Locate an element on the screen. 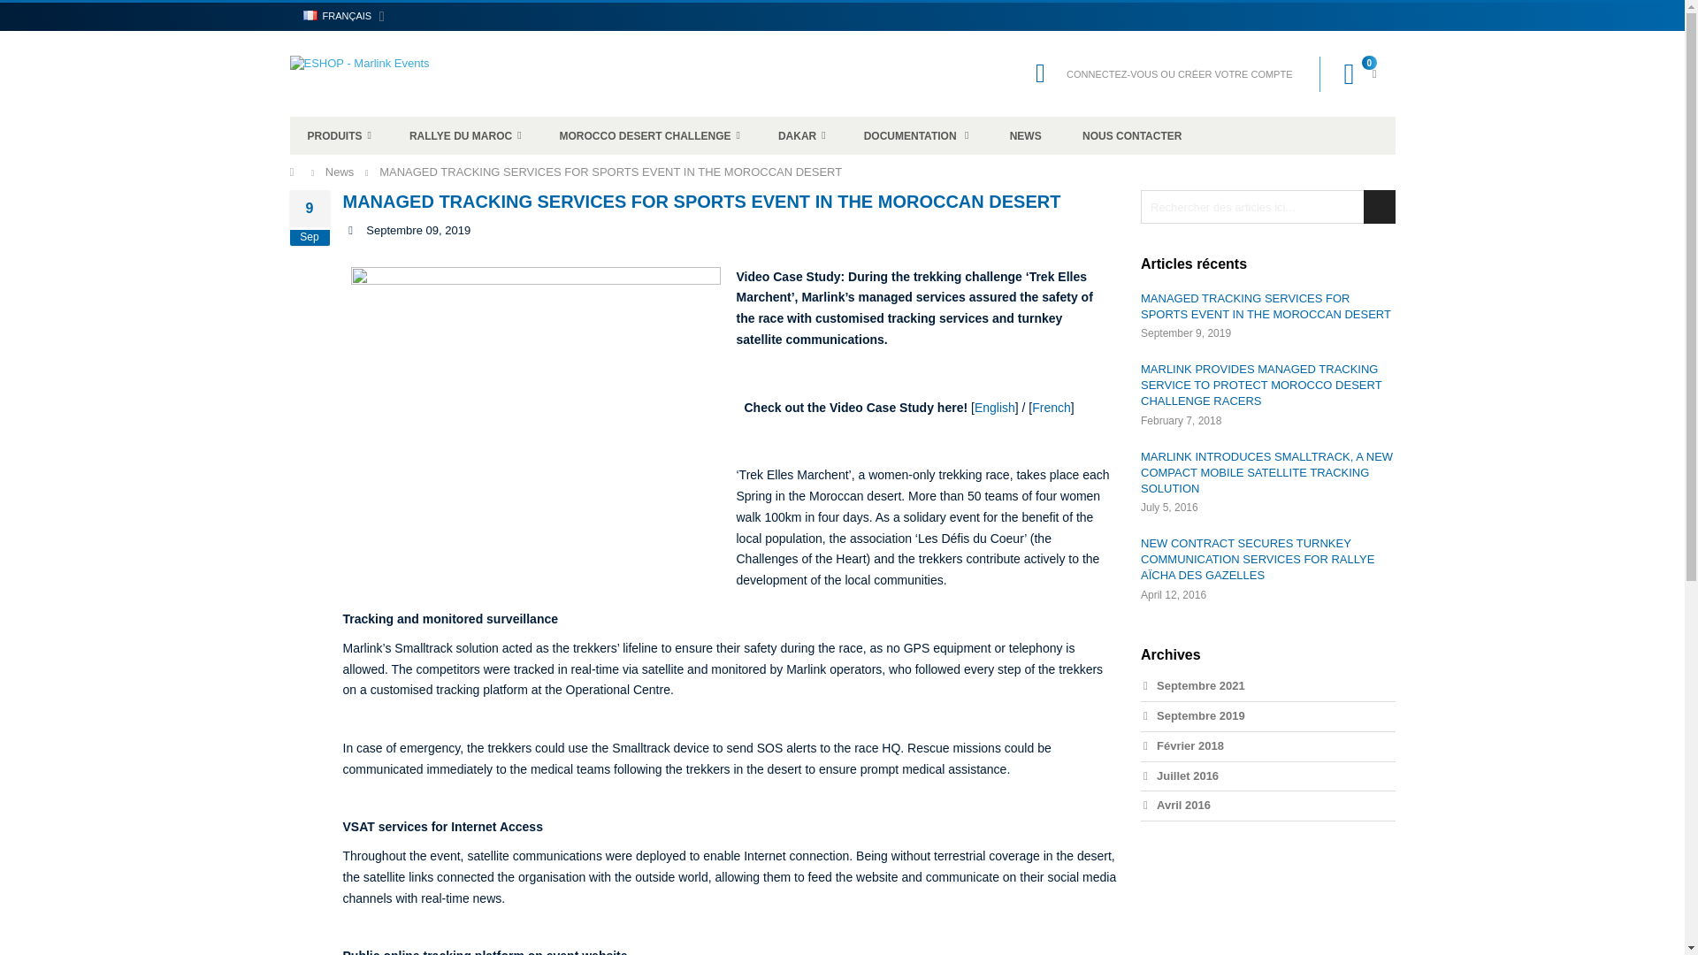 This screenshot has height=955, width=1698. Produits is located at coordinates (340, 134).